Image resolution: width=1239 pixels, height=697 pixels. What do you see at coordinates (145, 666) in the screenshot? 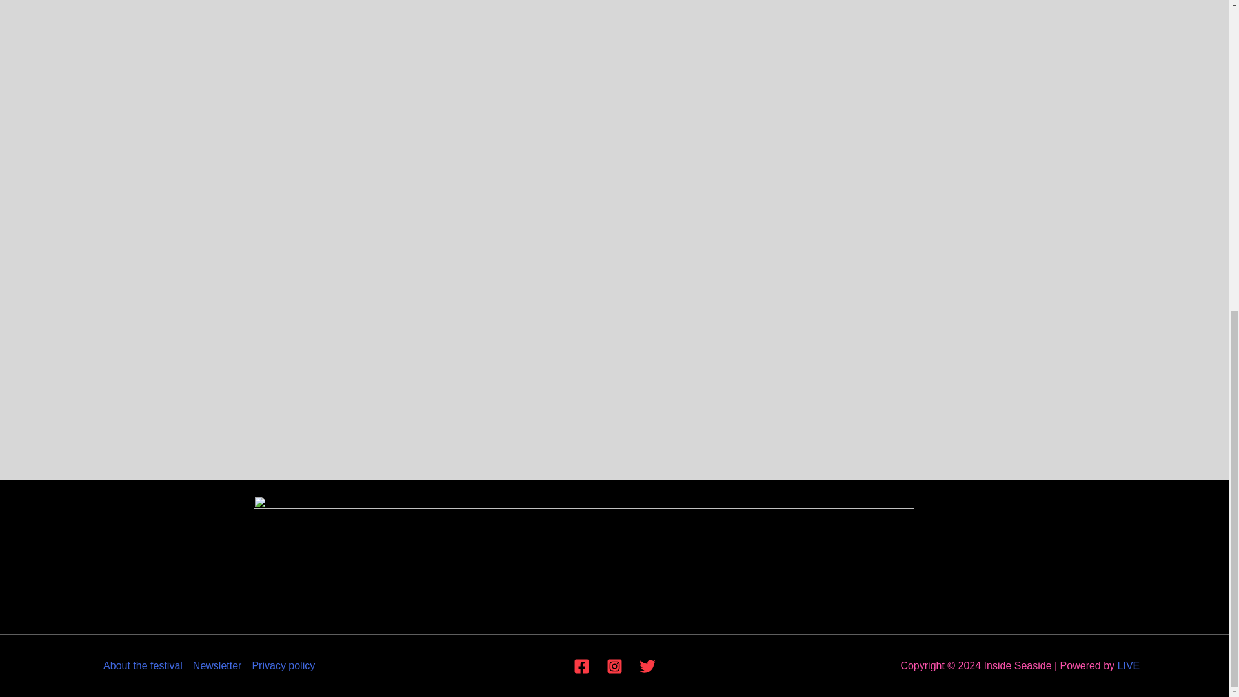
I see `About the festival` at bounding box center [145, 666].